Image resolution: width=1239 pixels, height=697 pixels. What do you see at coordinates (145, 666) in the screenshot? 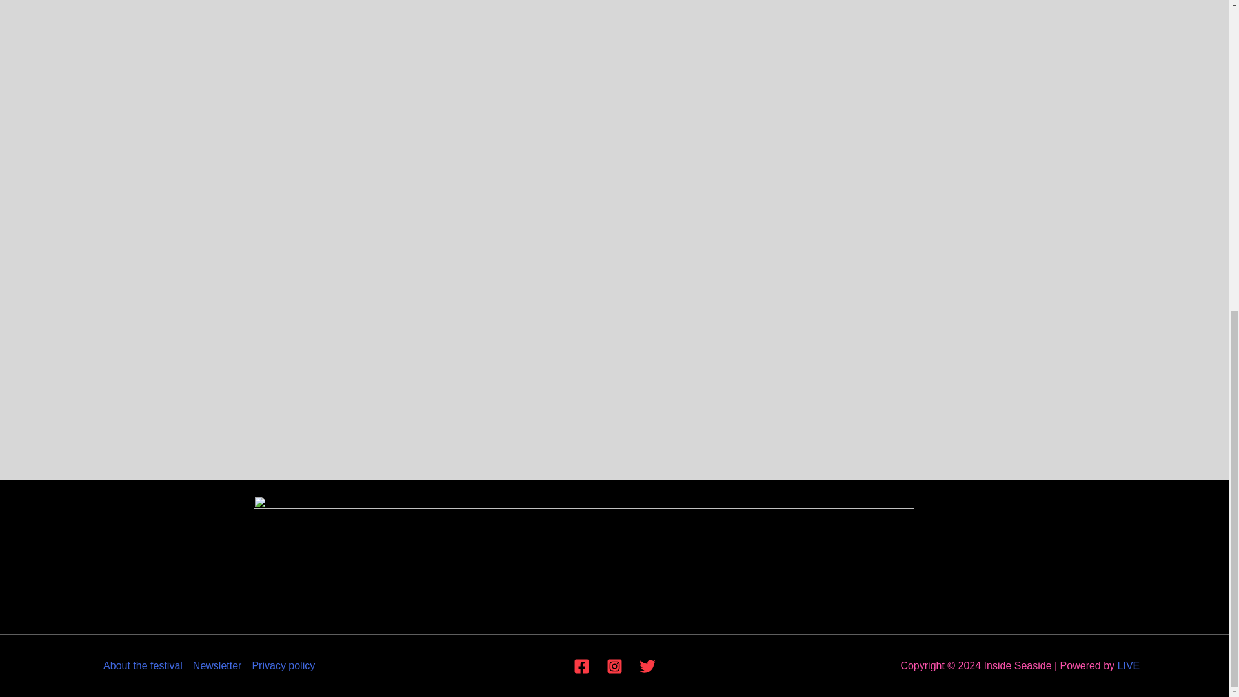
I see `About the festival` at bounding box center [145, 666].